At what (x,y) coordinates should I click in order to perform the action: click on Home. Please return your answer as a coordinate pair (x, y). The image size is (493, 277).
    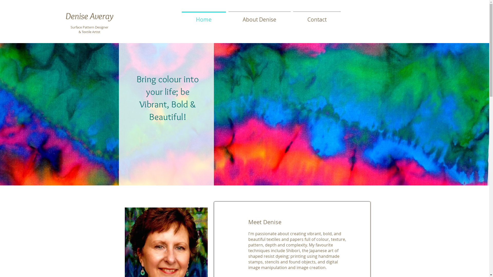
    Looking at the image, I should click on (204, 17).